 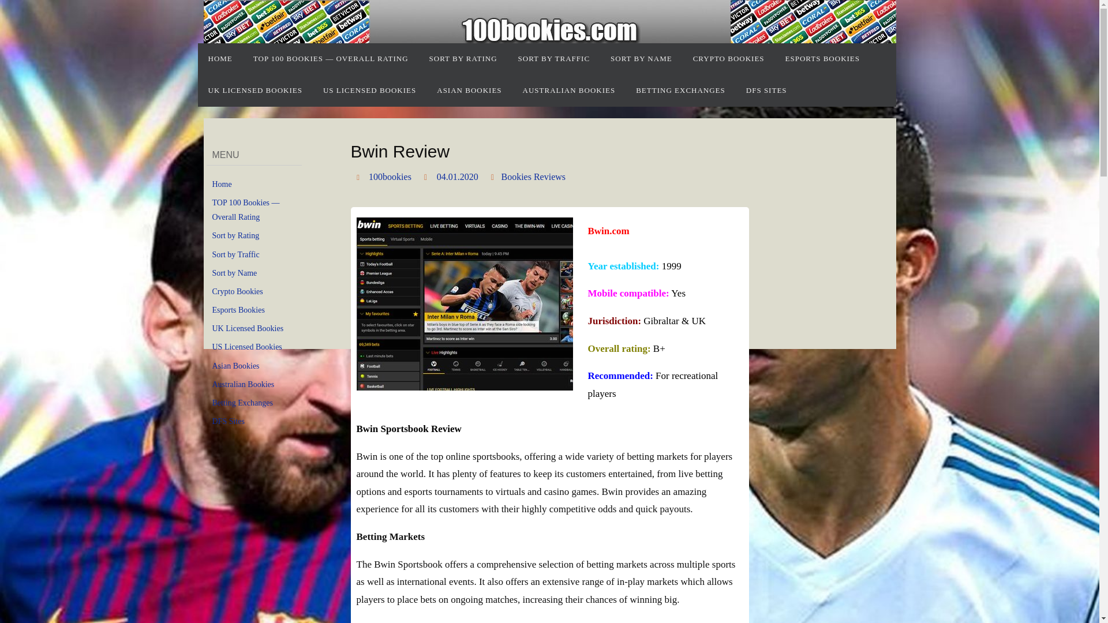 I want to click on ESPORTS BOOKIES, so click(x=822, y=59).